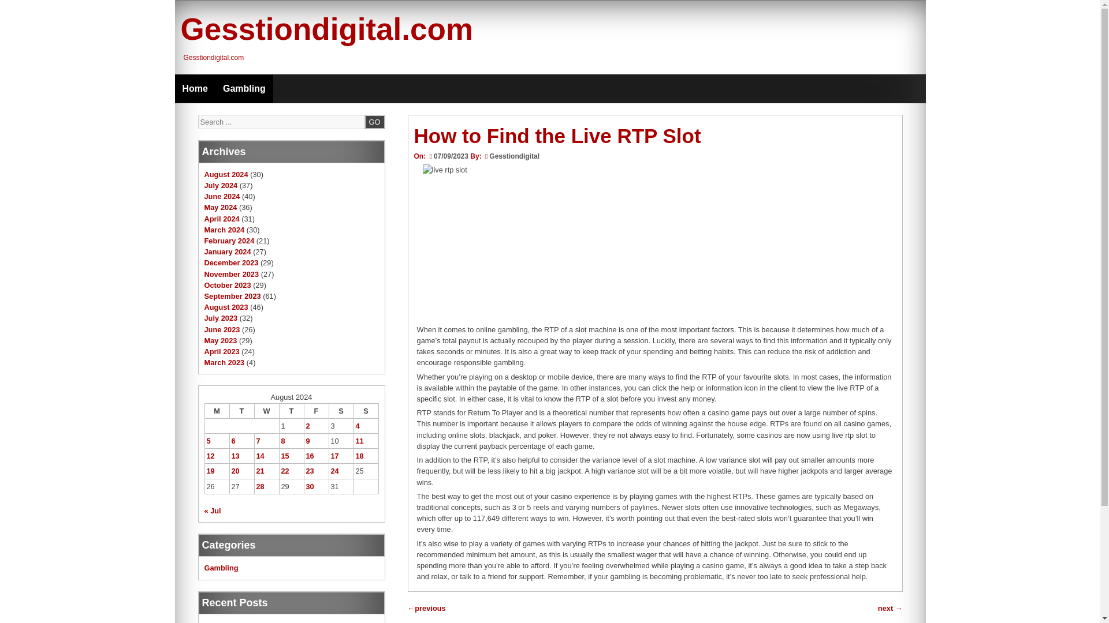 The height and width of the screenshot is (623, 1109). Describe the element at coordinates (222, 351) in the screenshot. I see `April 2023` at that location.